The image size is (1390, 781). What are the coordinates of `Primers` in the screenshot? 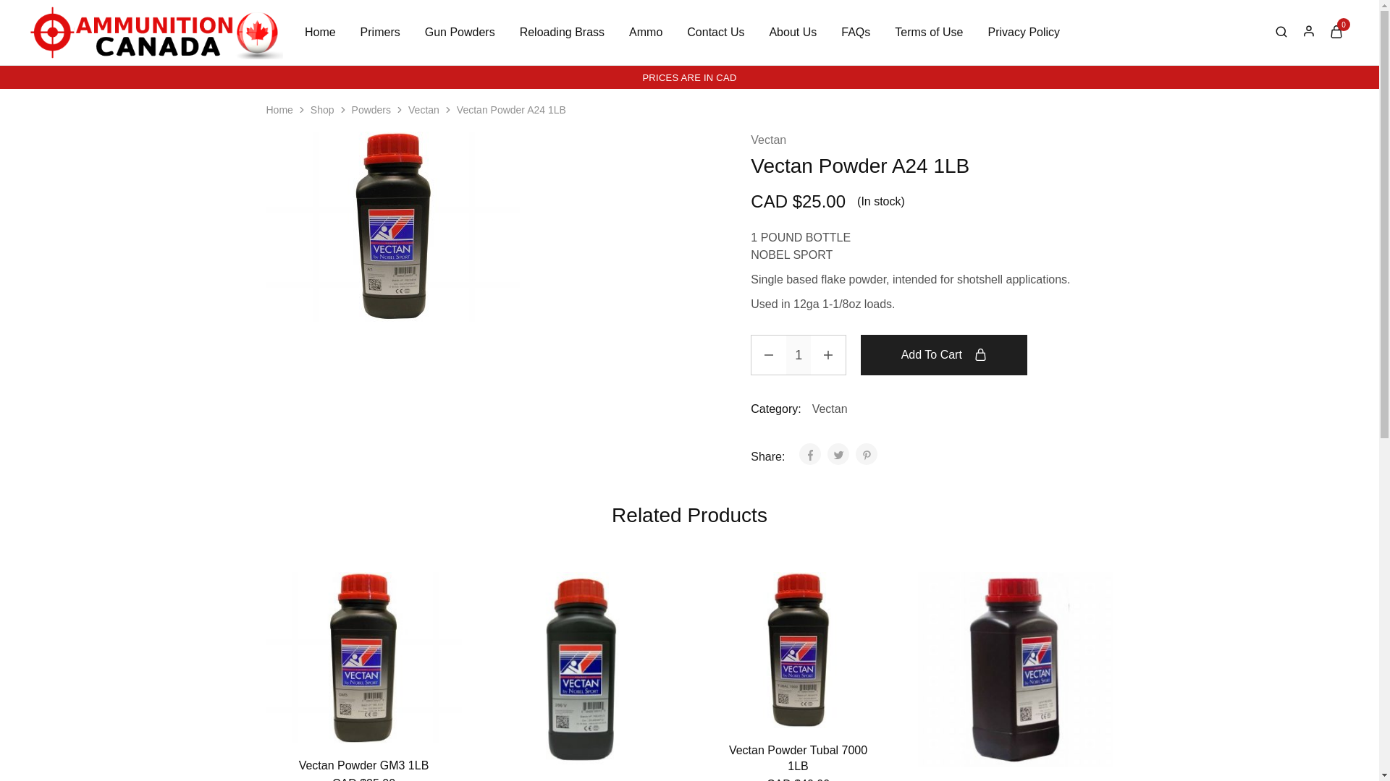 It's located at (381, 32).